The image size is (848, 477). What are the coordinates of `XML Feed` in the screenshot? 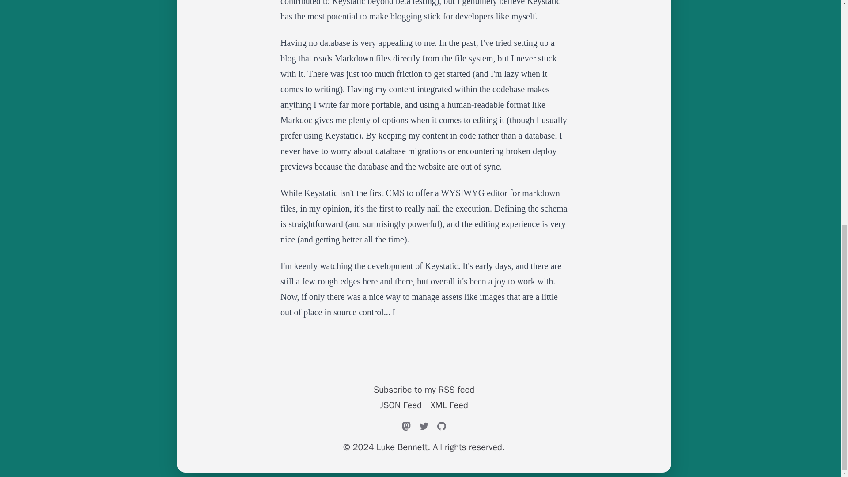 It's located at (449, 405).